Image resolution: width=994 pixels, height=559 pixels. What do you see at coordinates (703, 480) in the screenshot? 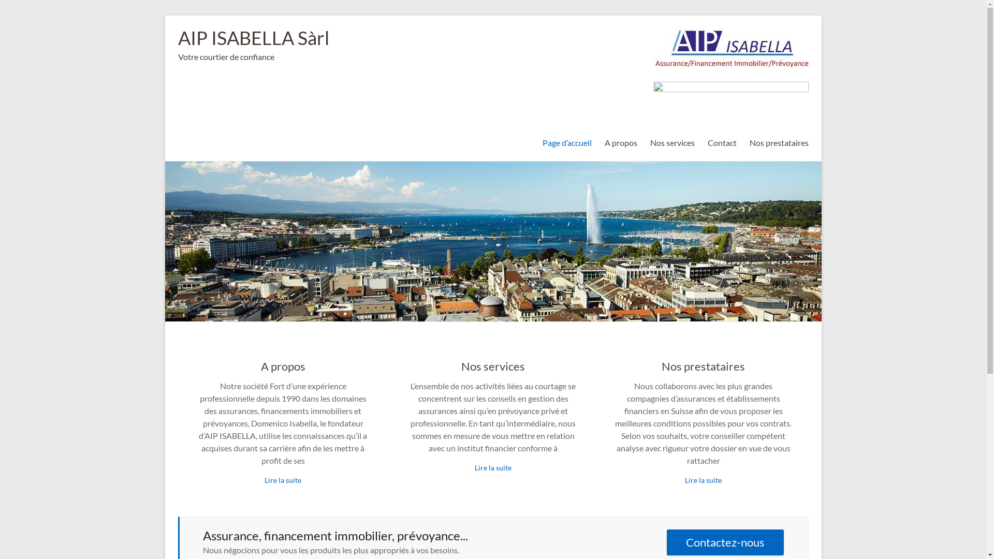
I see `Lire la suite` at bounding box center [703, 480].